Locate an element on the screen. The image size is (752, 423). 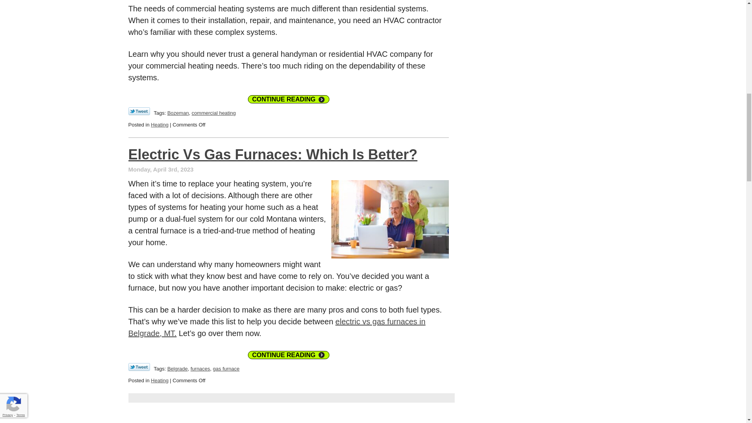
Permanent Link to Electric Vs Gas Furnaces: Which Is Better? is located at coordinates (273, 154).